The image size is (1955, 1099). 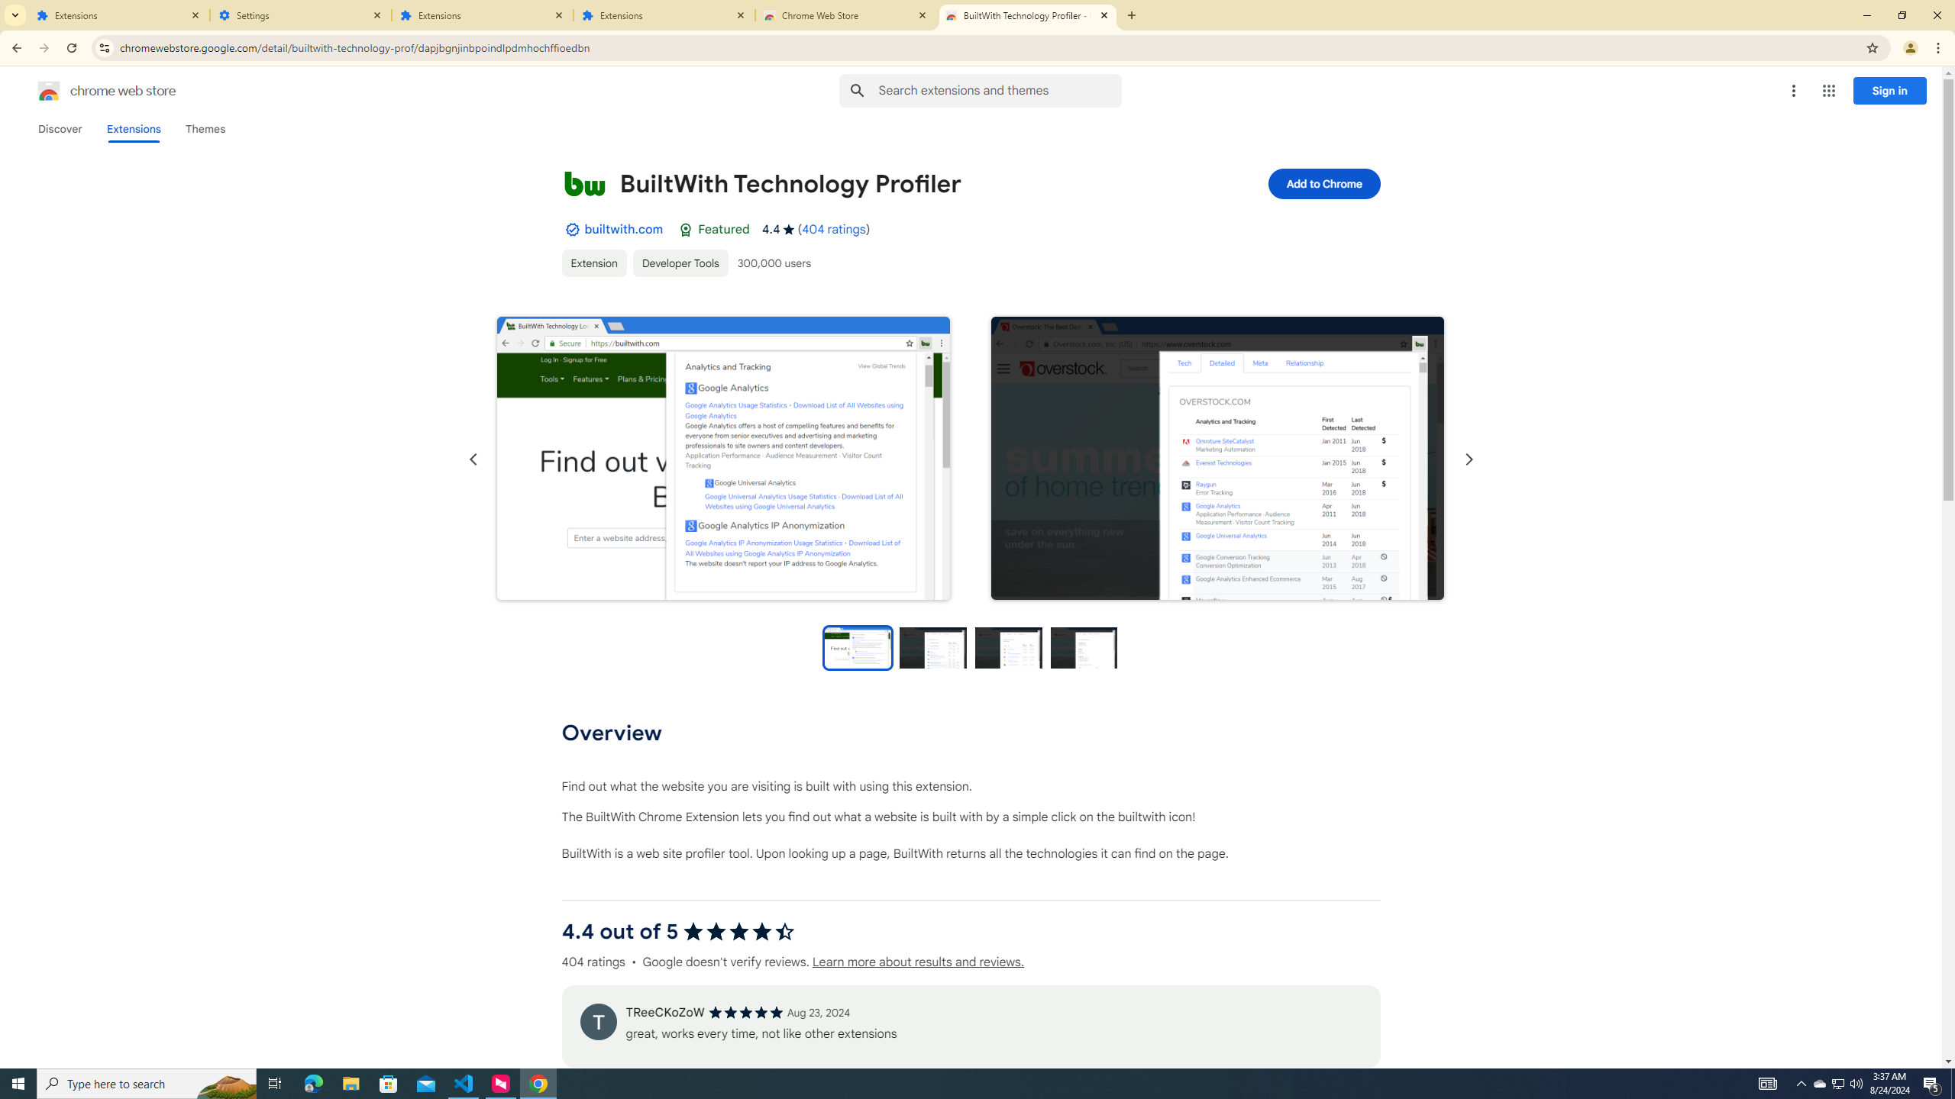 What do you see at coordinates (133, 129) in the screenshot?
I see `Extensions` at bounding box center [133, 129].